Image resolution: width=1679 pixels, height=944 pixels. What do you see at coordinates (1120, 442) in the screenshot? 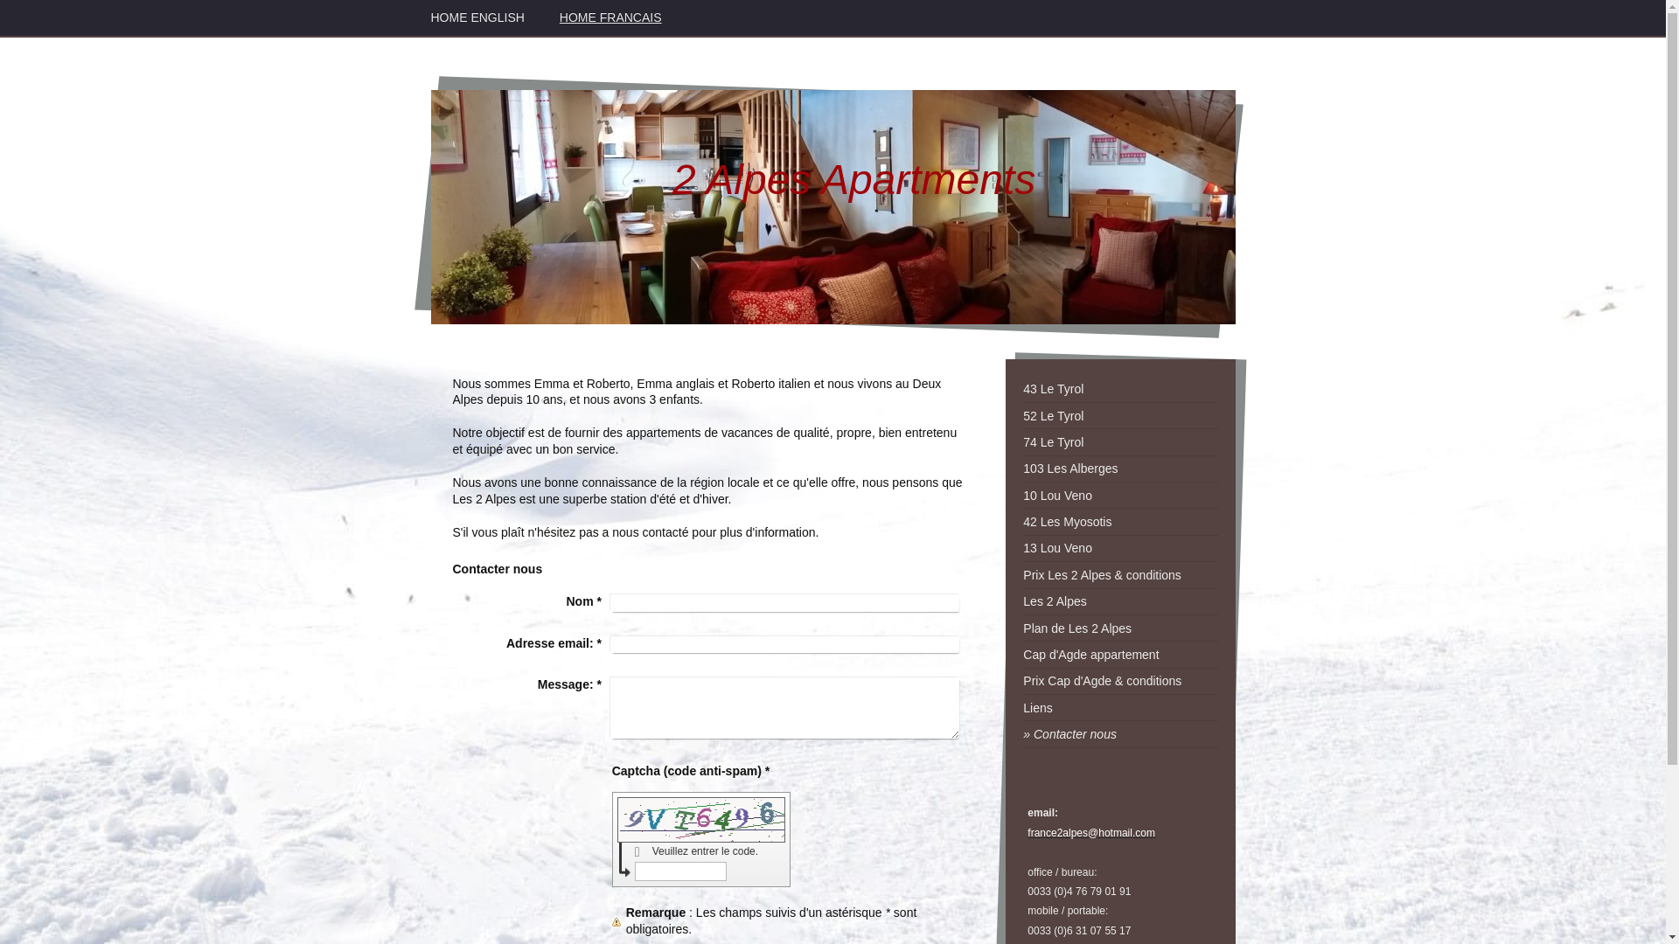
I see `74 Le Tyrol` at bounding box center [1120, 442].